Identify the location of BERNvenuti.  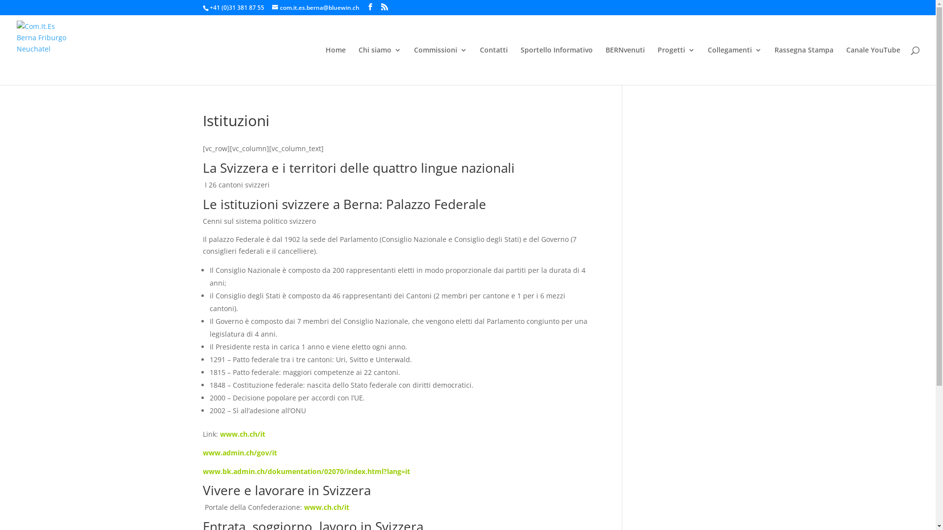
(625, 66).